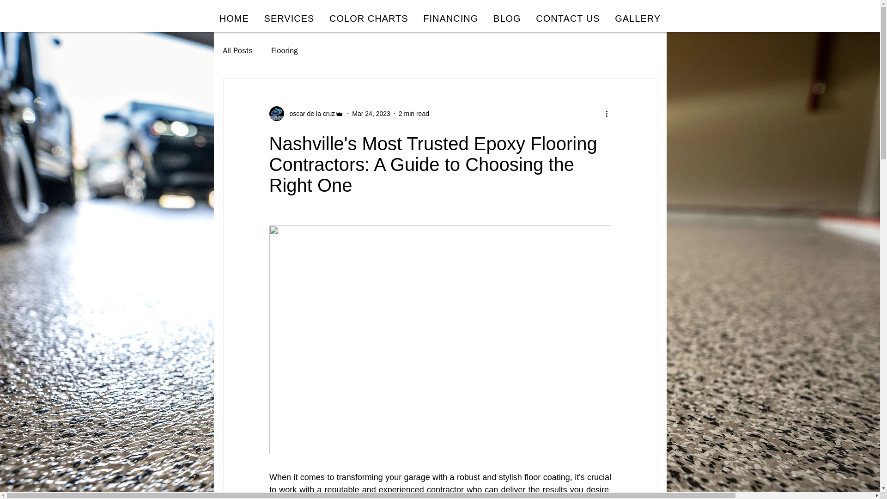  What do you see at coordinates (568, 18) in the screenshot?
I see `CONTACT US` at bounding box center [568, 18].